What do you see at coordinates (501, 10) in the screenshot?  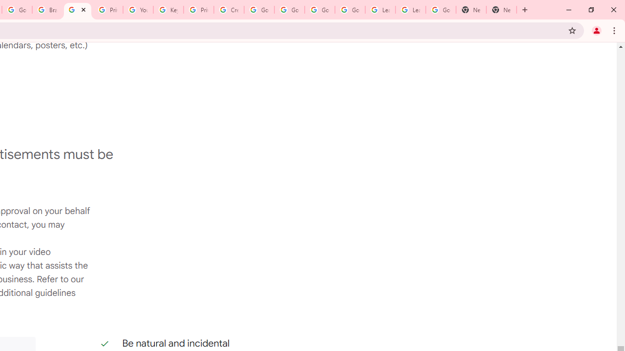 I see `New Tab` at bounding box center [501, 10].